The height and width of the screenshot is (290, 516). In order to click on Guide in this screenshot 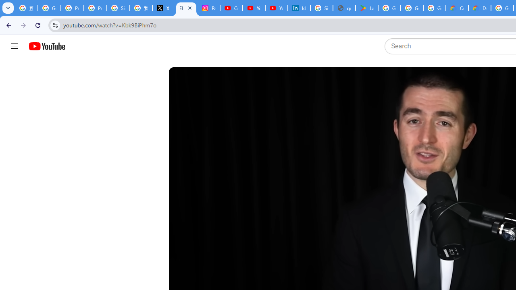, I will do `click(15, 46)`.